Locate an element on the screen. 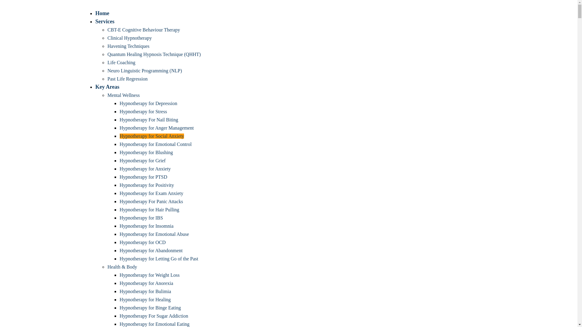 The image size is (582, 327). Clinical Hypnotherapy is located at coordinates (129, 38).